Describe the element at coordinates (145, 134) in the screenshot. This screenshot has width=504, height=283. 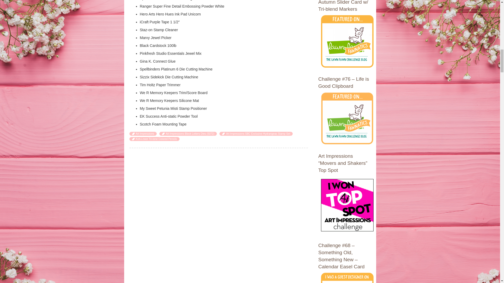
I see `Art Impressions` at that location.